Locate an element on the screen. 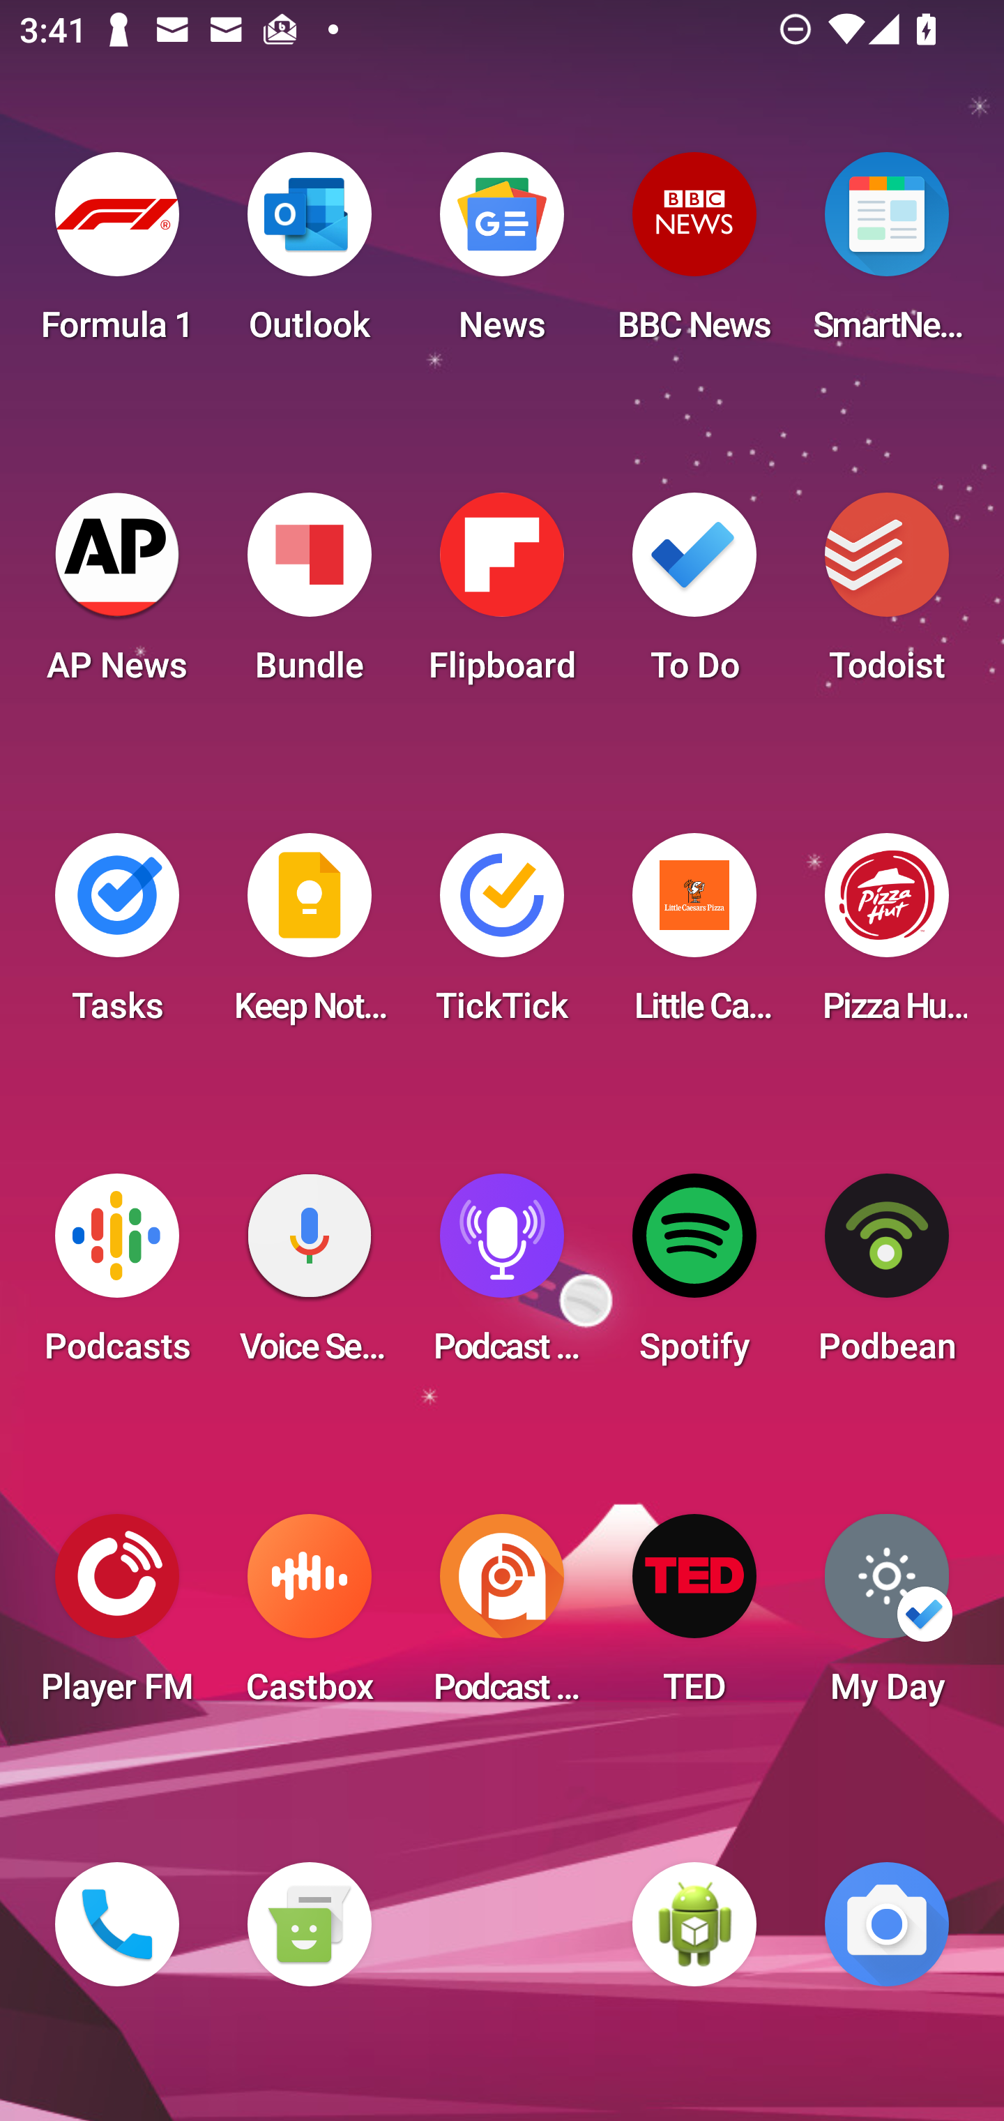 This screenshot has height=2121, width=1004. Camera is located at coordinates (887, 1924).